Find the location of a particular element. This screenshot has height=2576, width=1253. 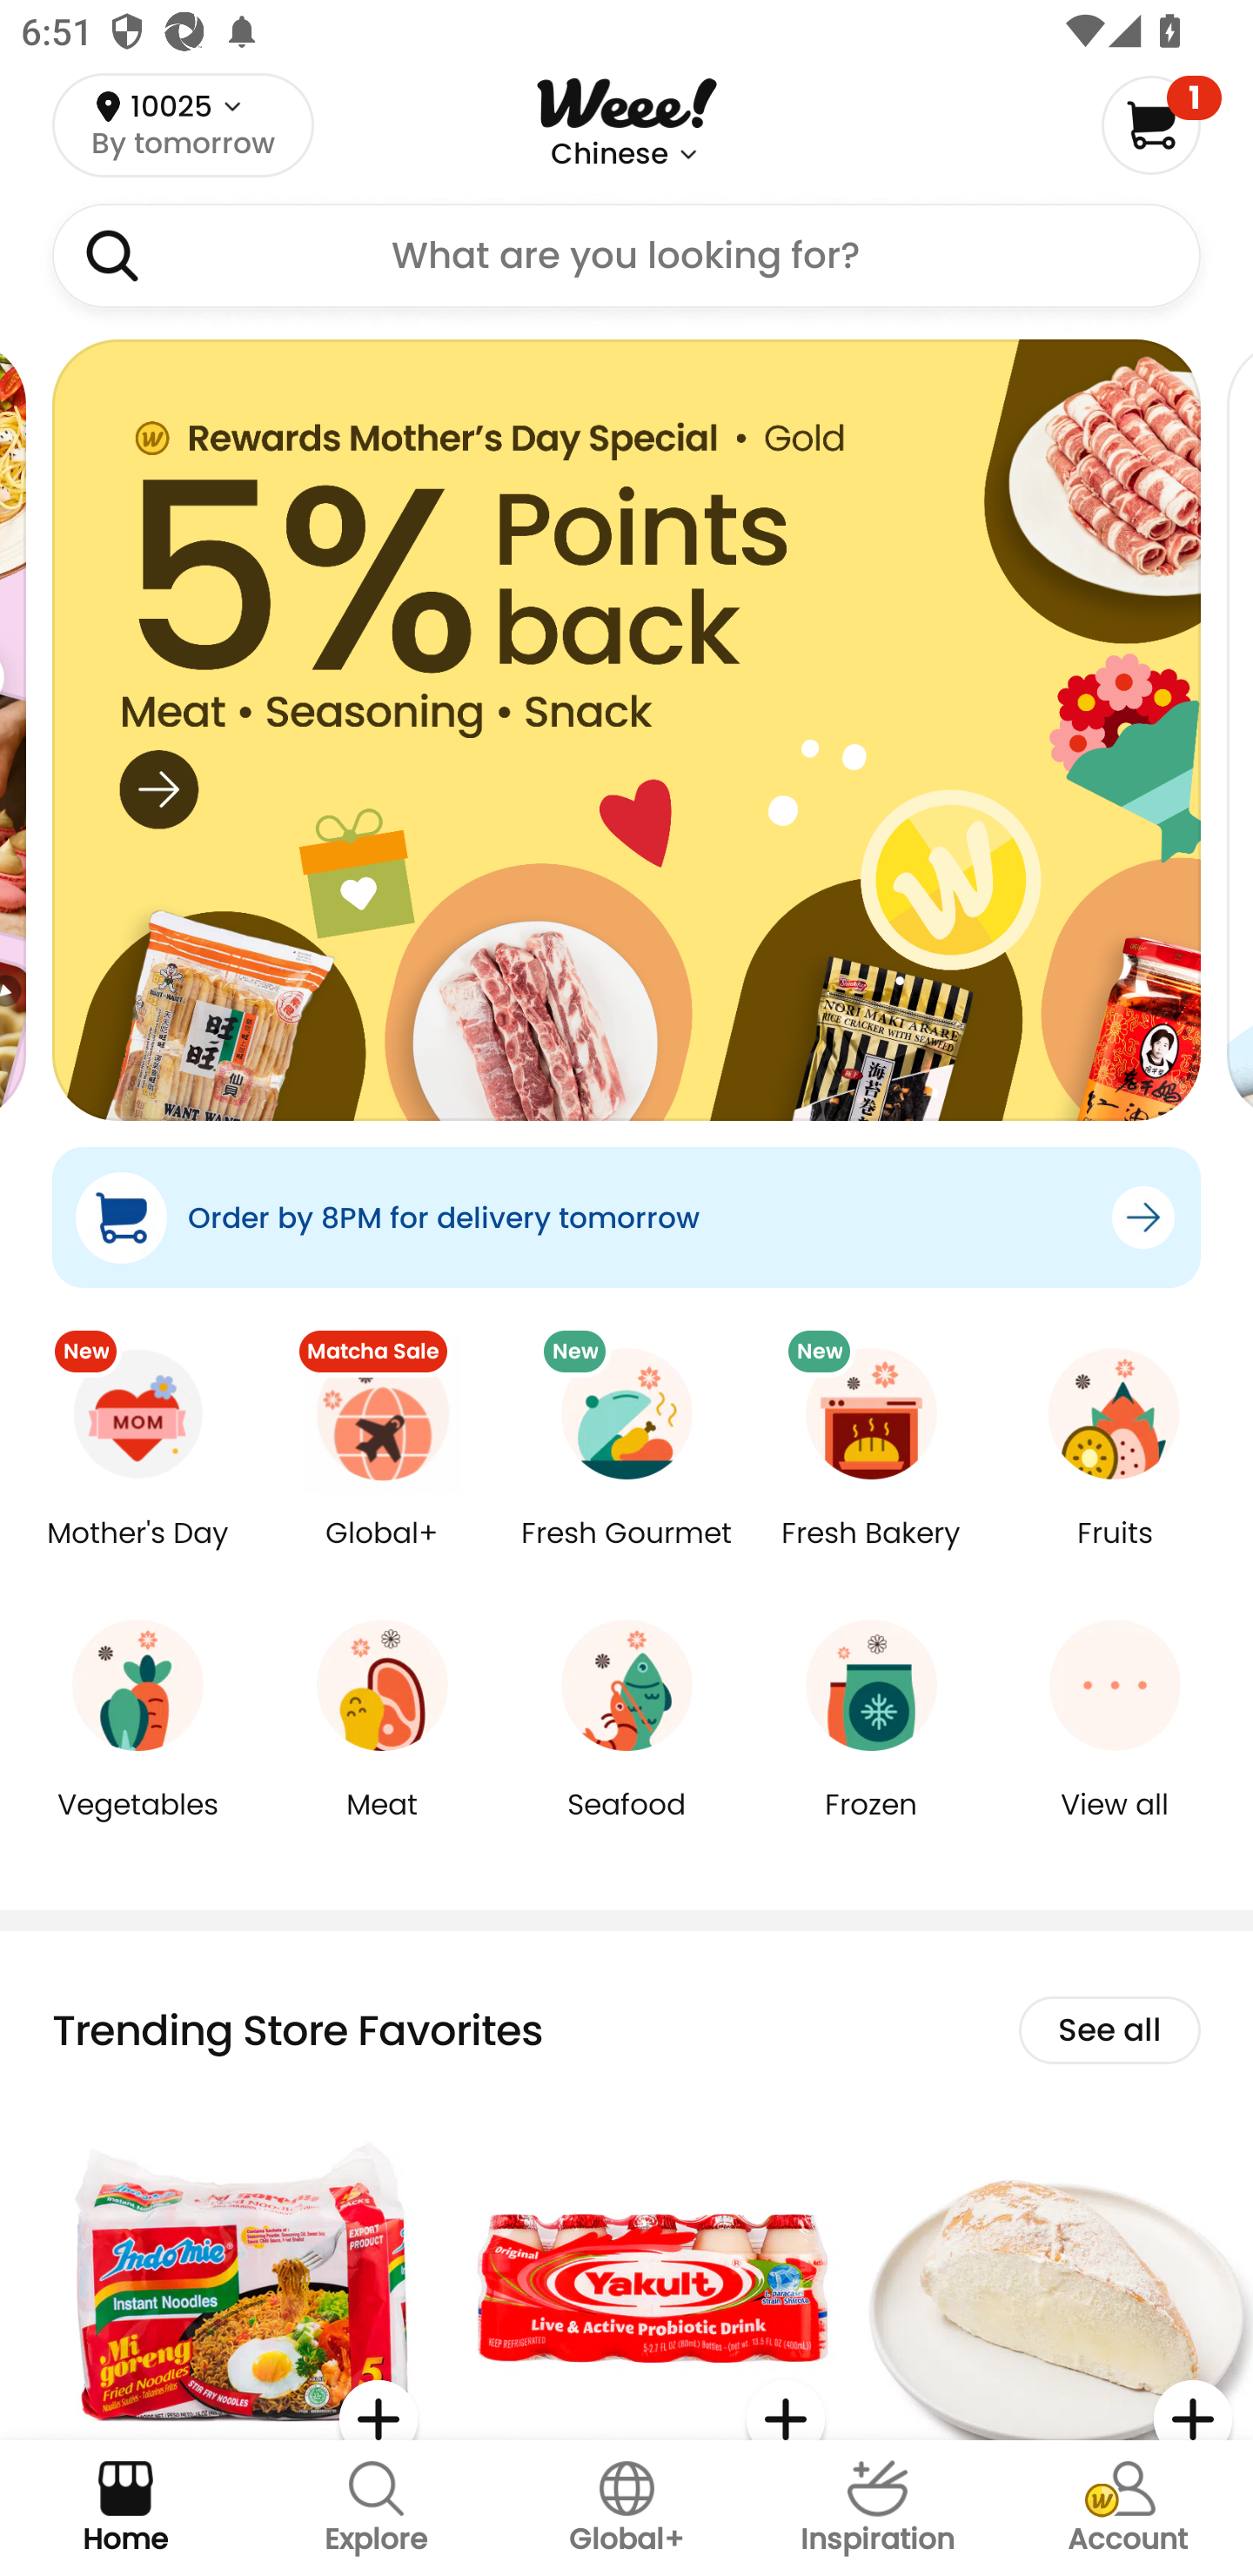

1 is located at coordinates (1161, 124).